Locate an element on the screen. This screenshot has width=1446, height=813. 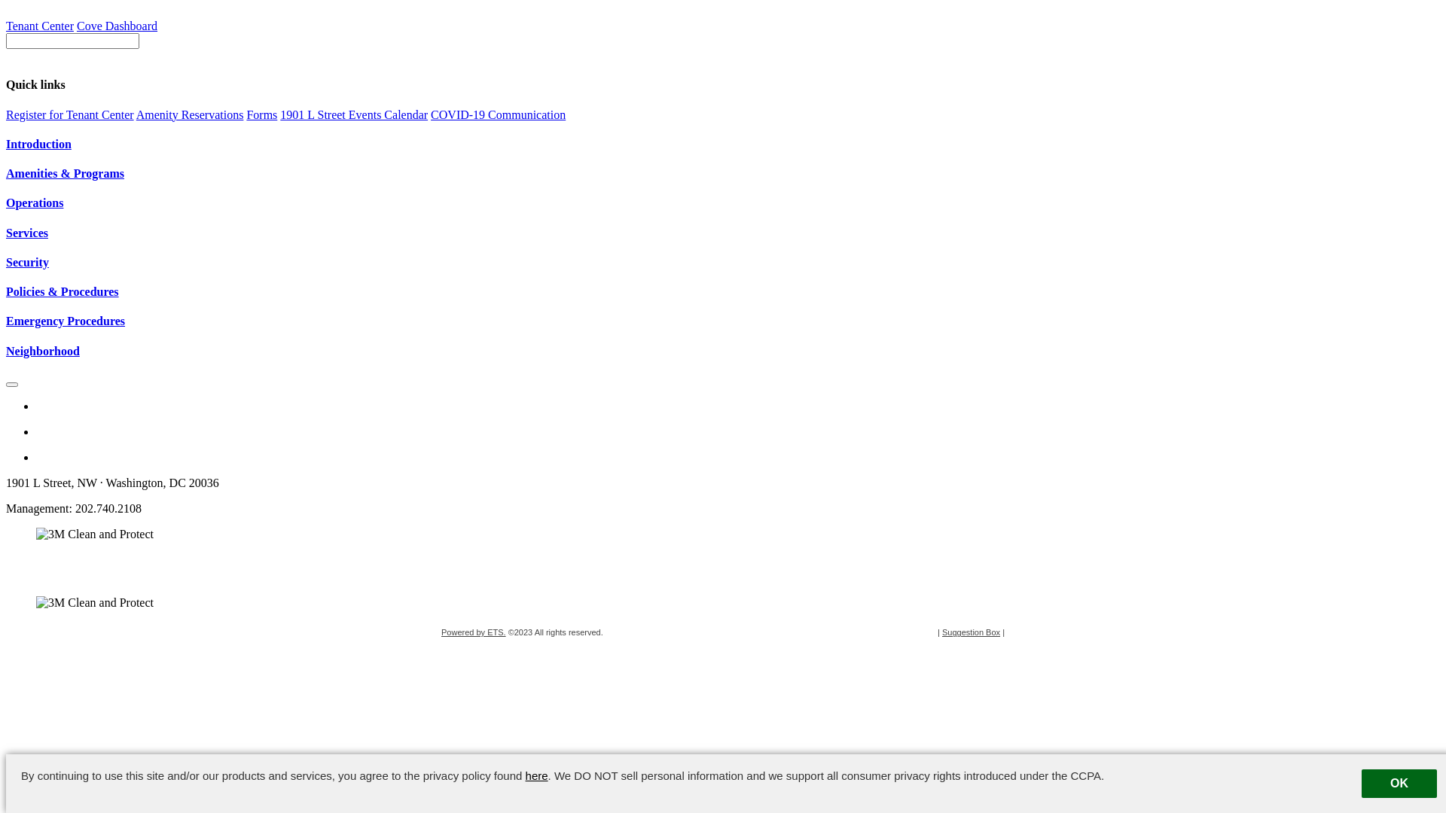
Amenity Reservations is located at coordinates (190, 114).